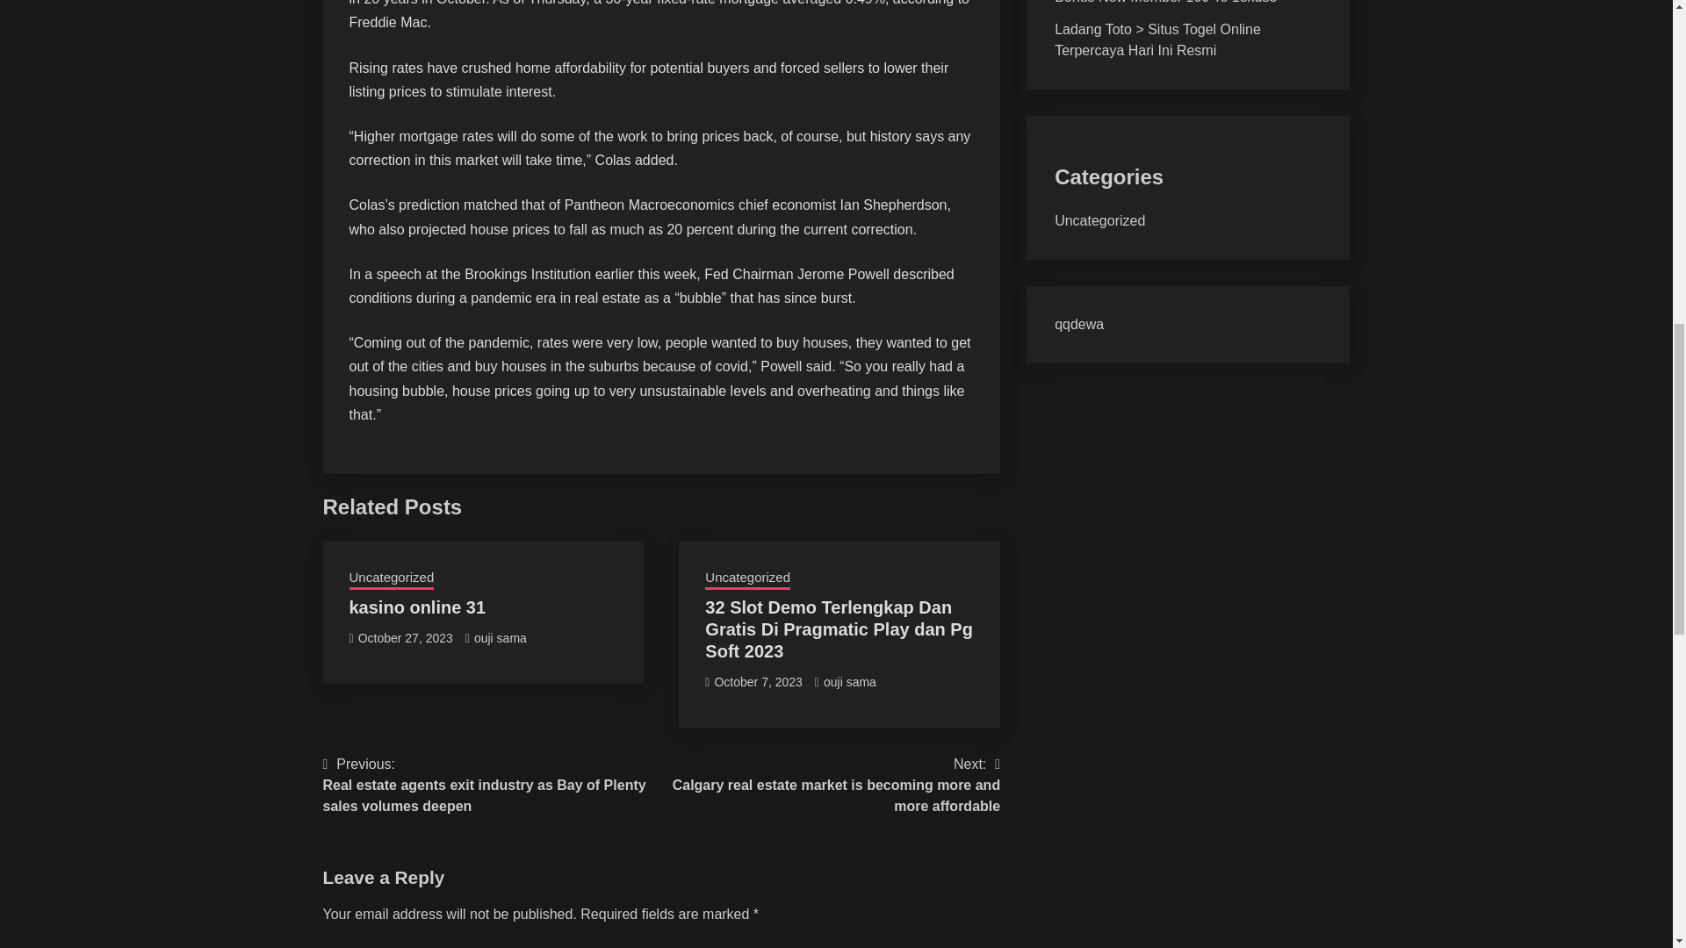 The image size is (1686, 948). What do you see at coordinates (406, 638) in the screenshot?
I see `October 27, 2023` at bounding box center [406, 638].